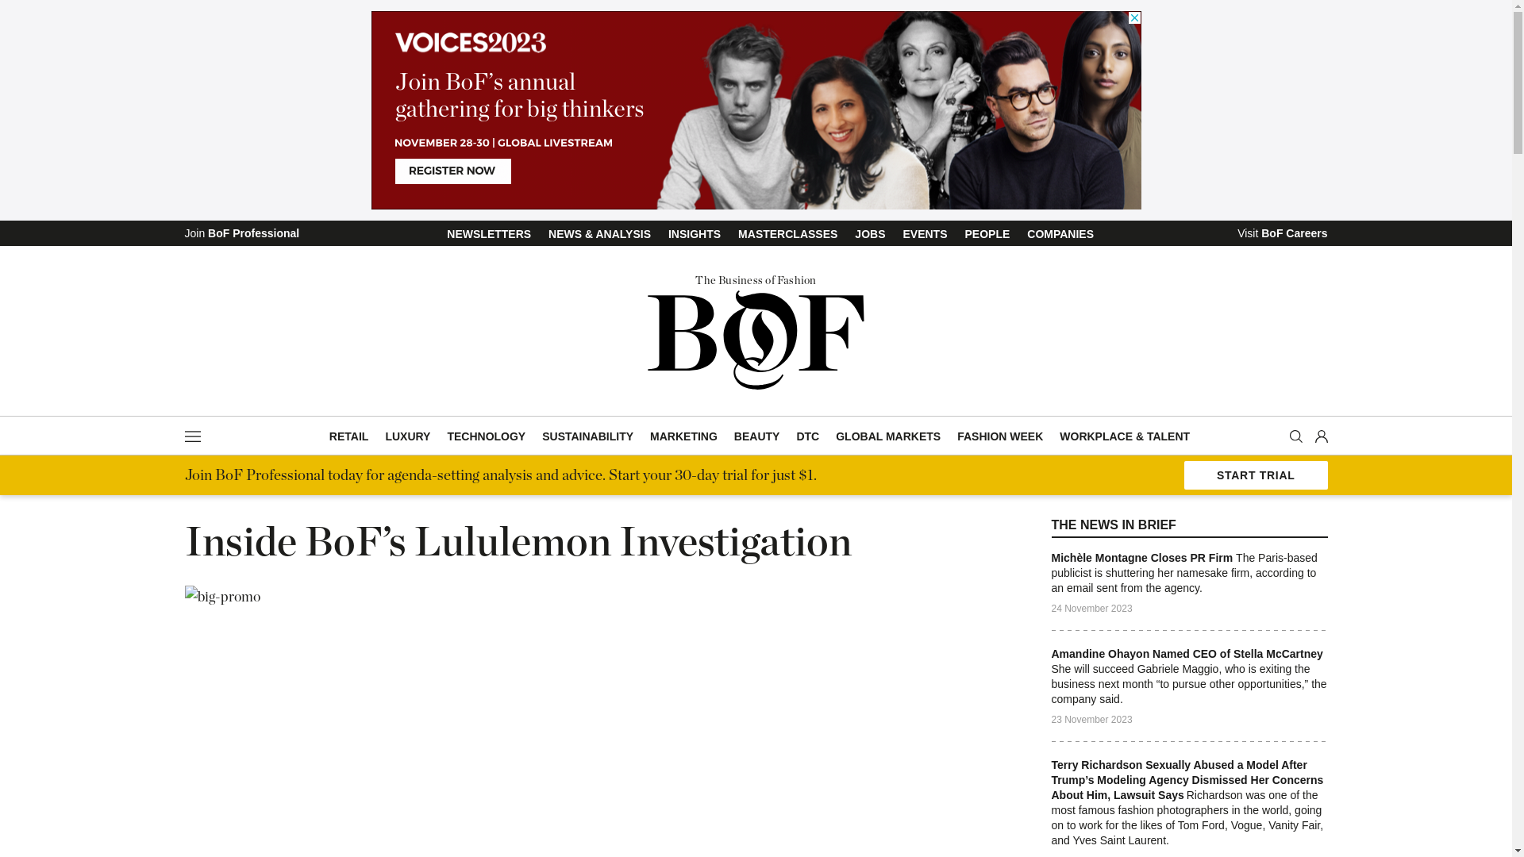 The height and width of the screenshot is (857, 1524). I want to click on 3rd party ad content, so click(756, 110).